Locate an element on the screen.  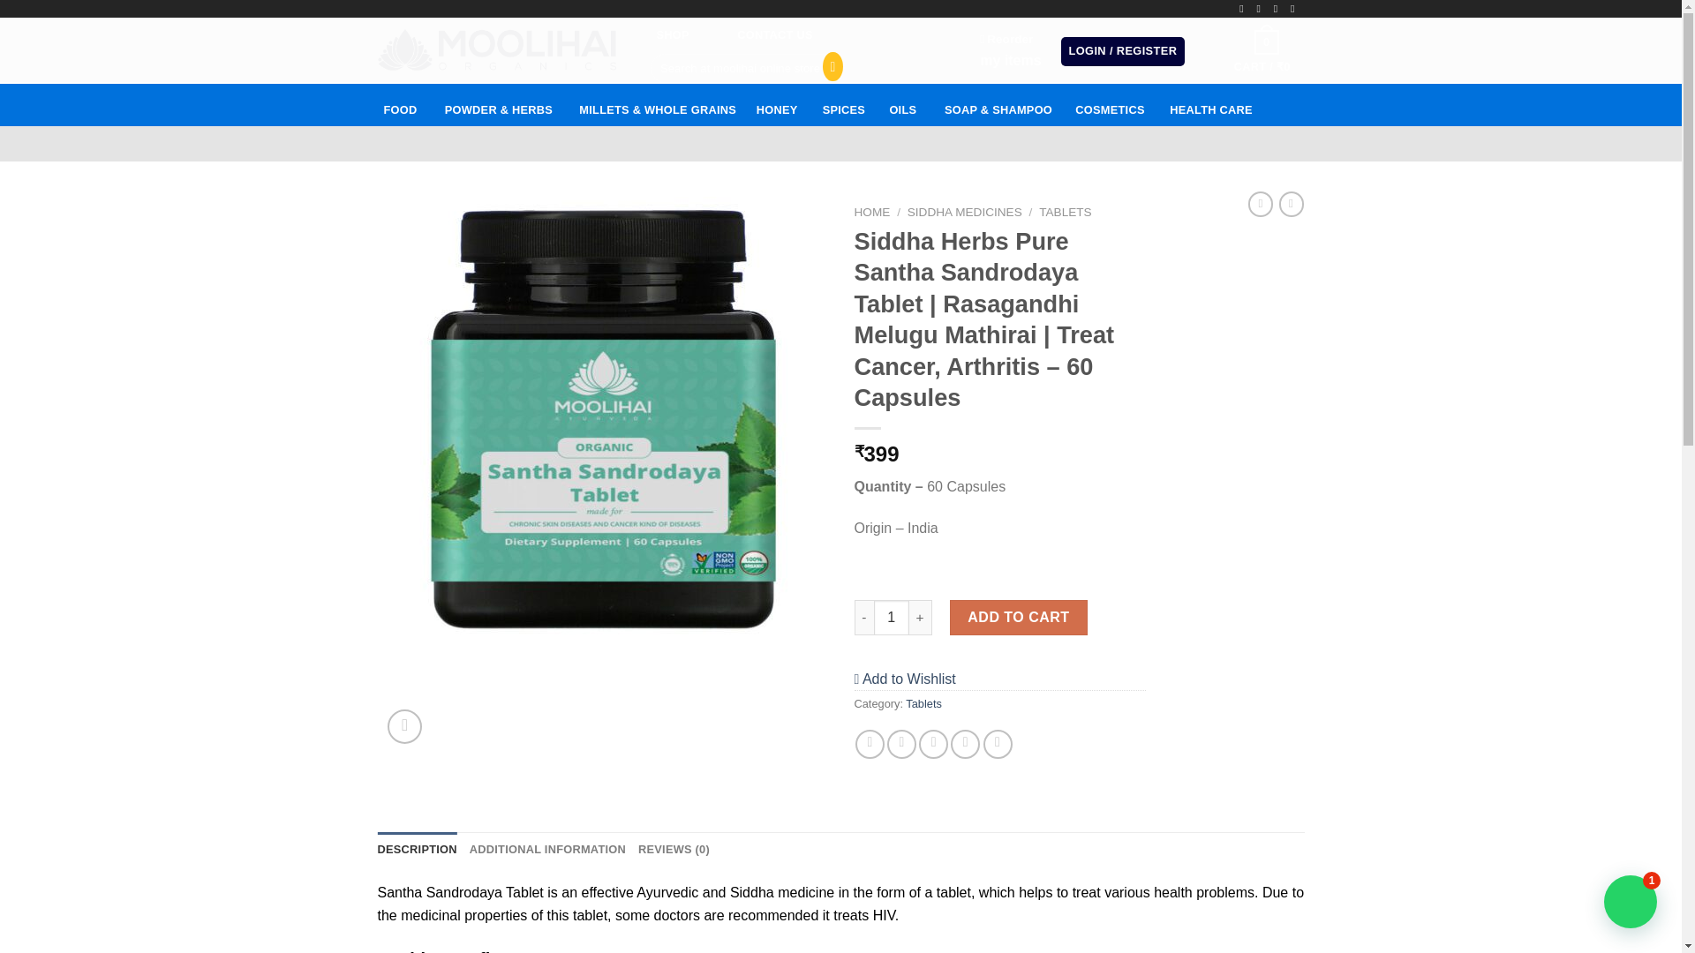
SHOP is located at coordinates (673, 35).